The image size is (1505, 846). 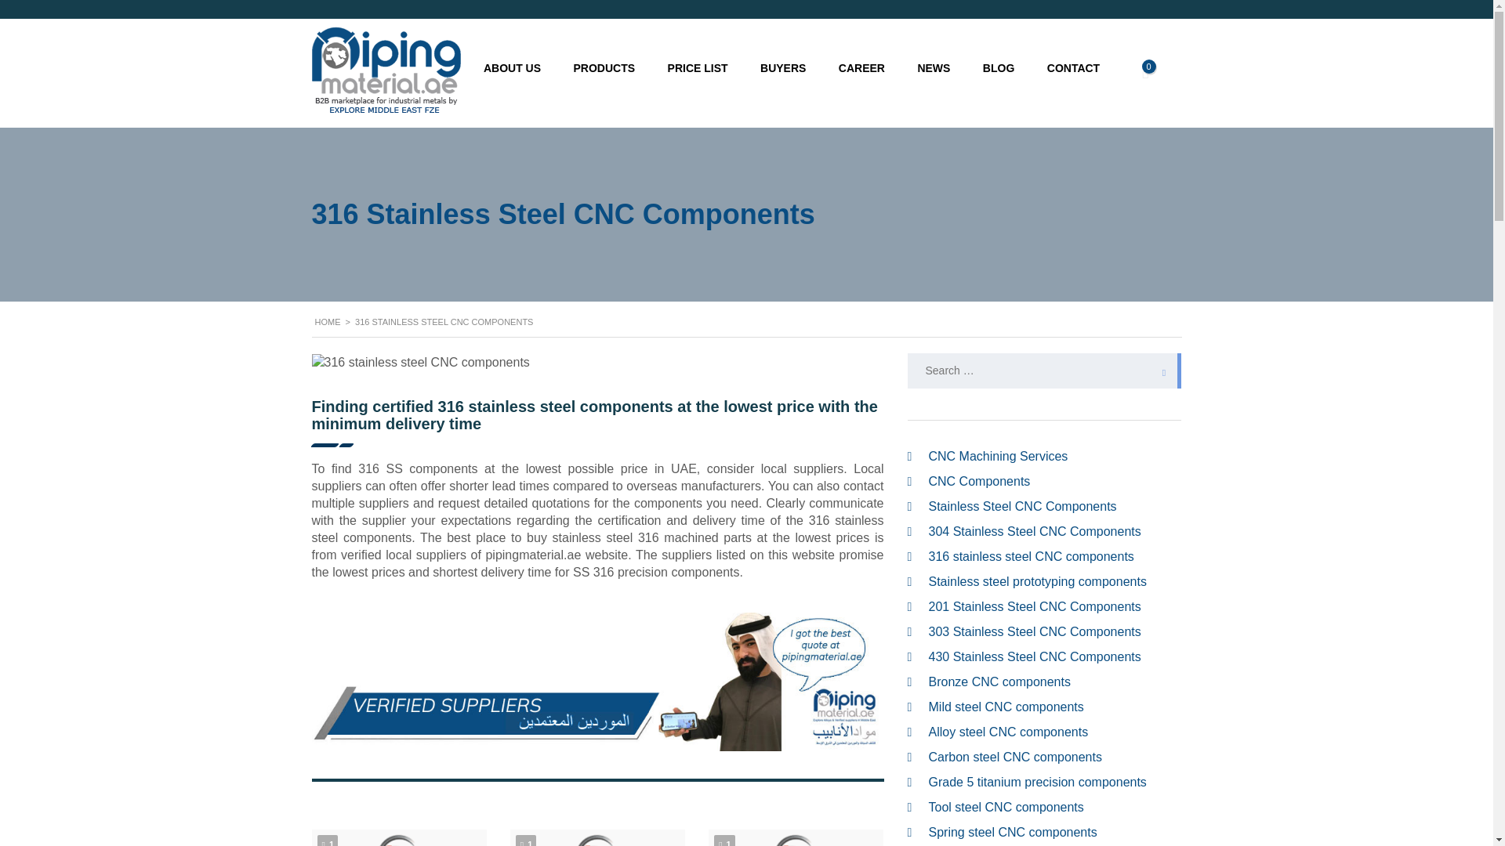 What do you see at coordinates (1014, 757) in the screenshot?
I see `Carbon steel CNC components` at bounding box center [1014, 757].